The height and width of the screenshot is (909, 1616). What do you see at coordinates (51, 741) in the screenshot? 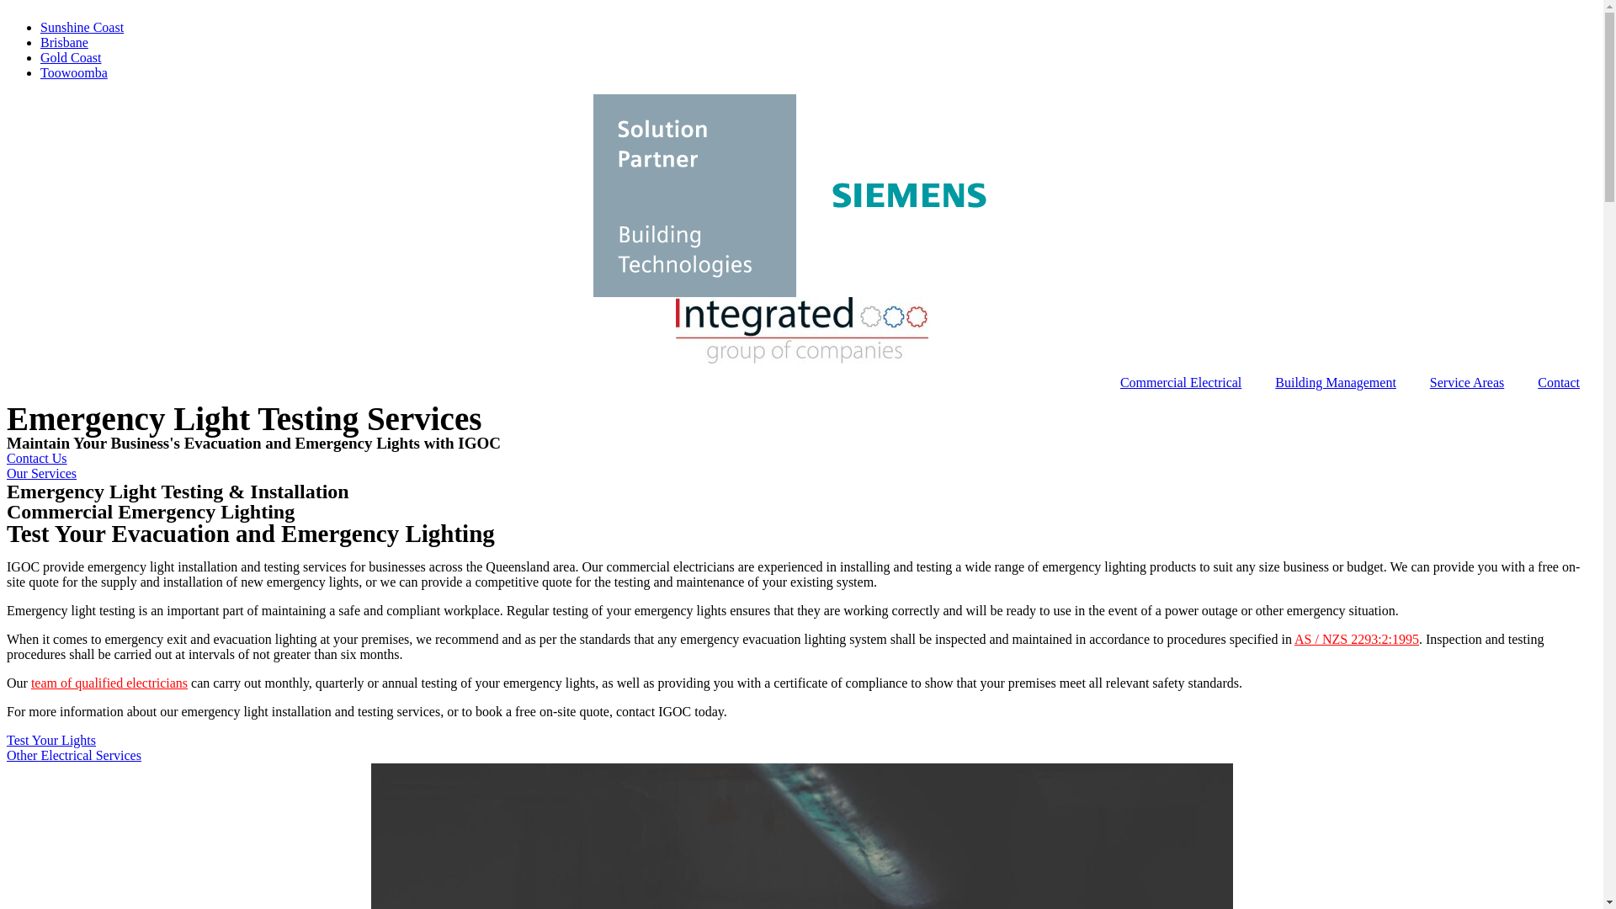
I see `Test Your Lights` at bounding box center [51, 741].